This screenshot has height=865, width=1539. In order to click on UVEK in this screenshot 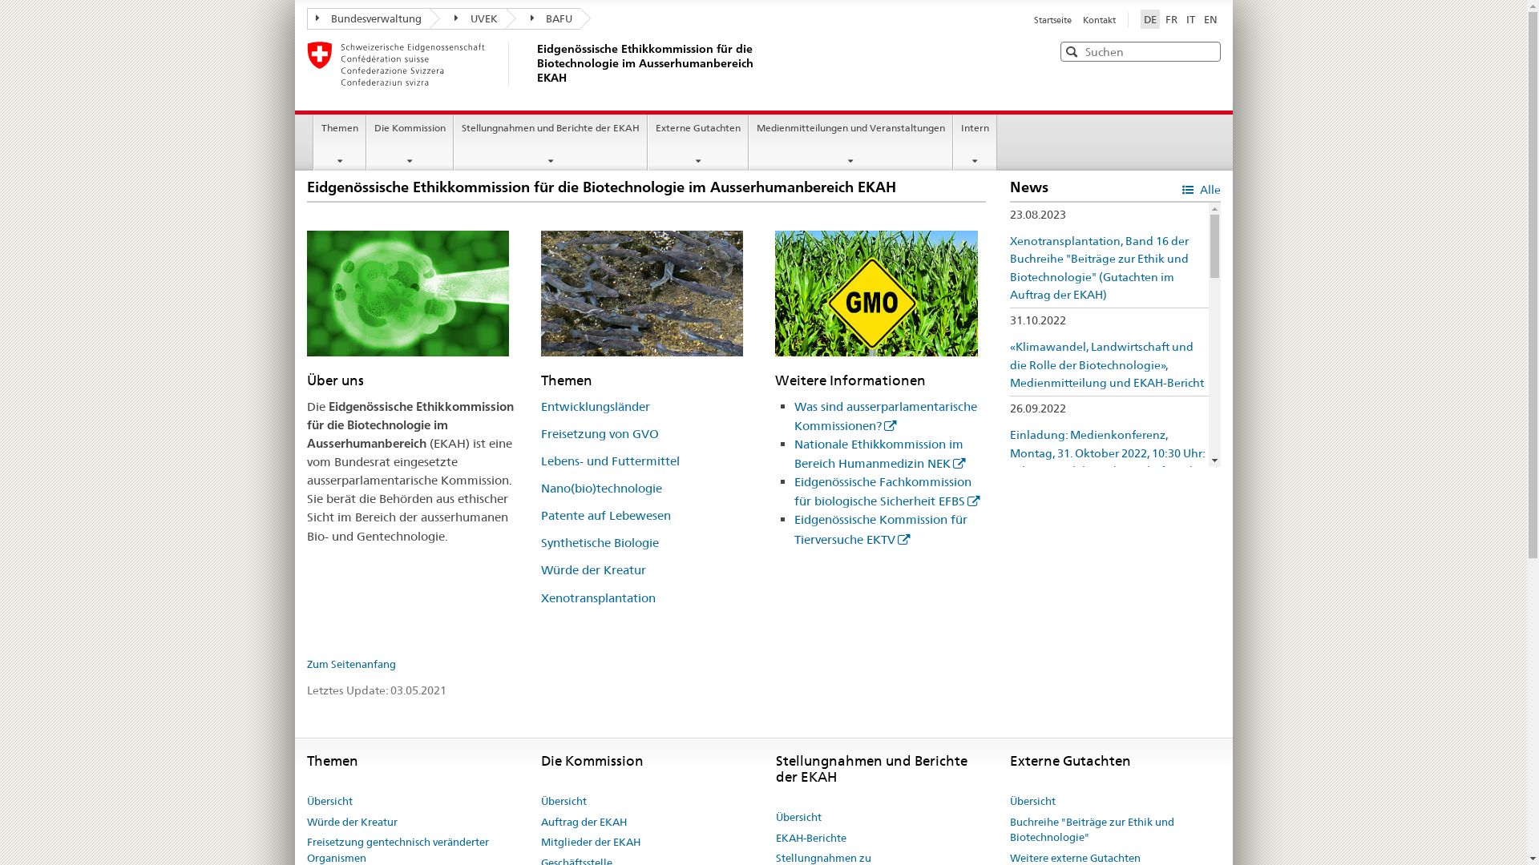, I will do `click(468, 19)`.